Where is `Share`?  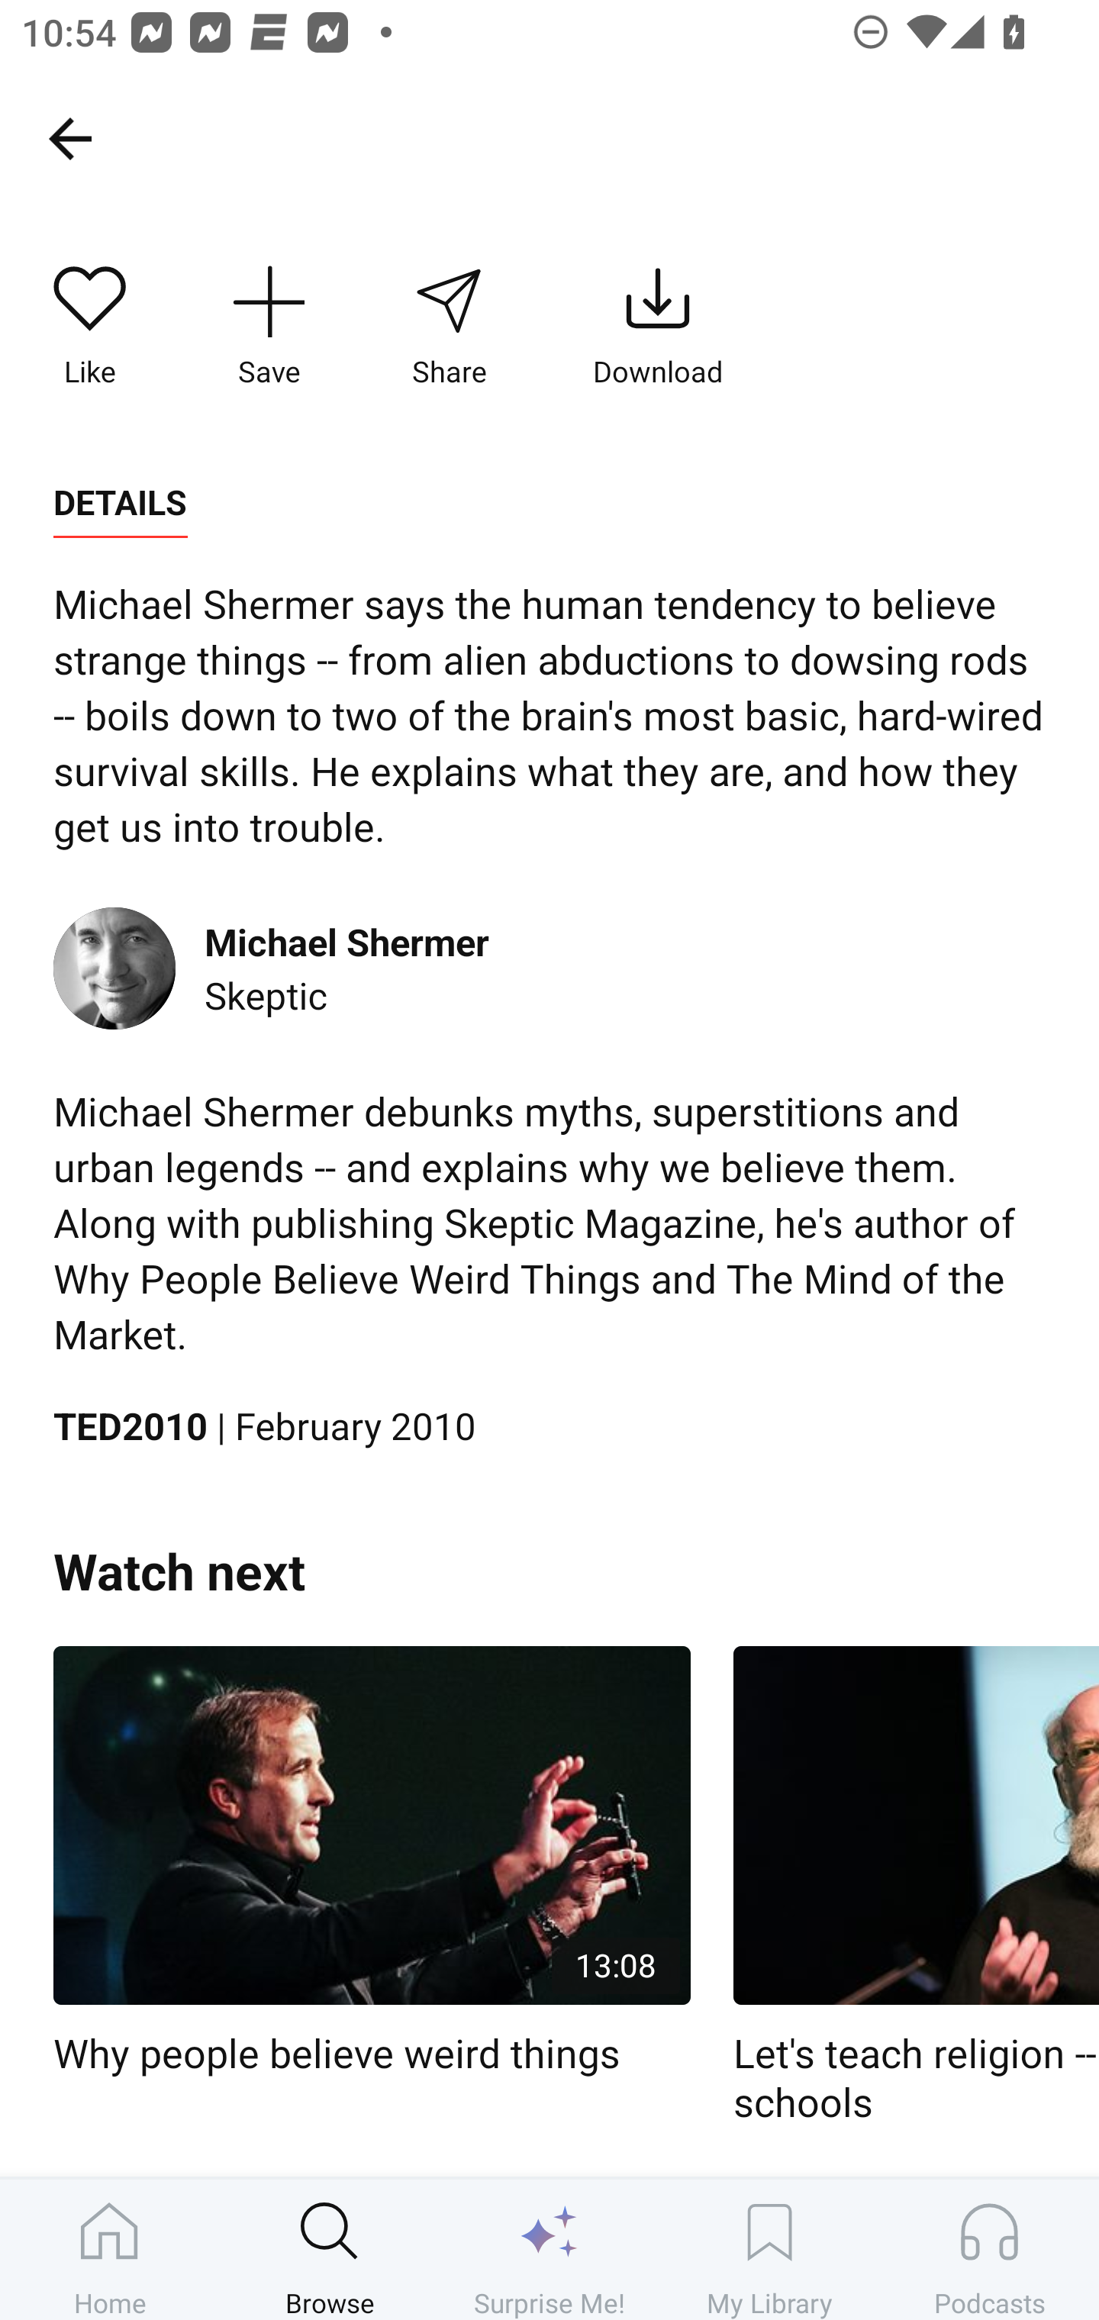
Share is located at coordinates (448, 327).